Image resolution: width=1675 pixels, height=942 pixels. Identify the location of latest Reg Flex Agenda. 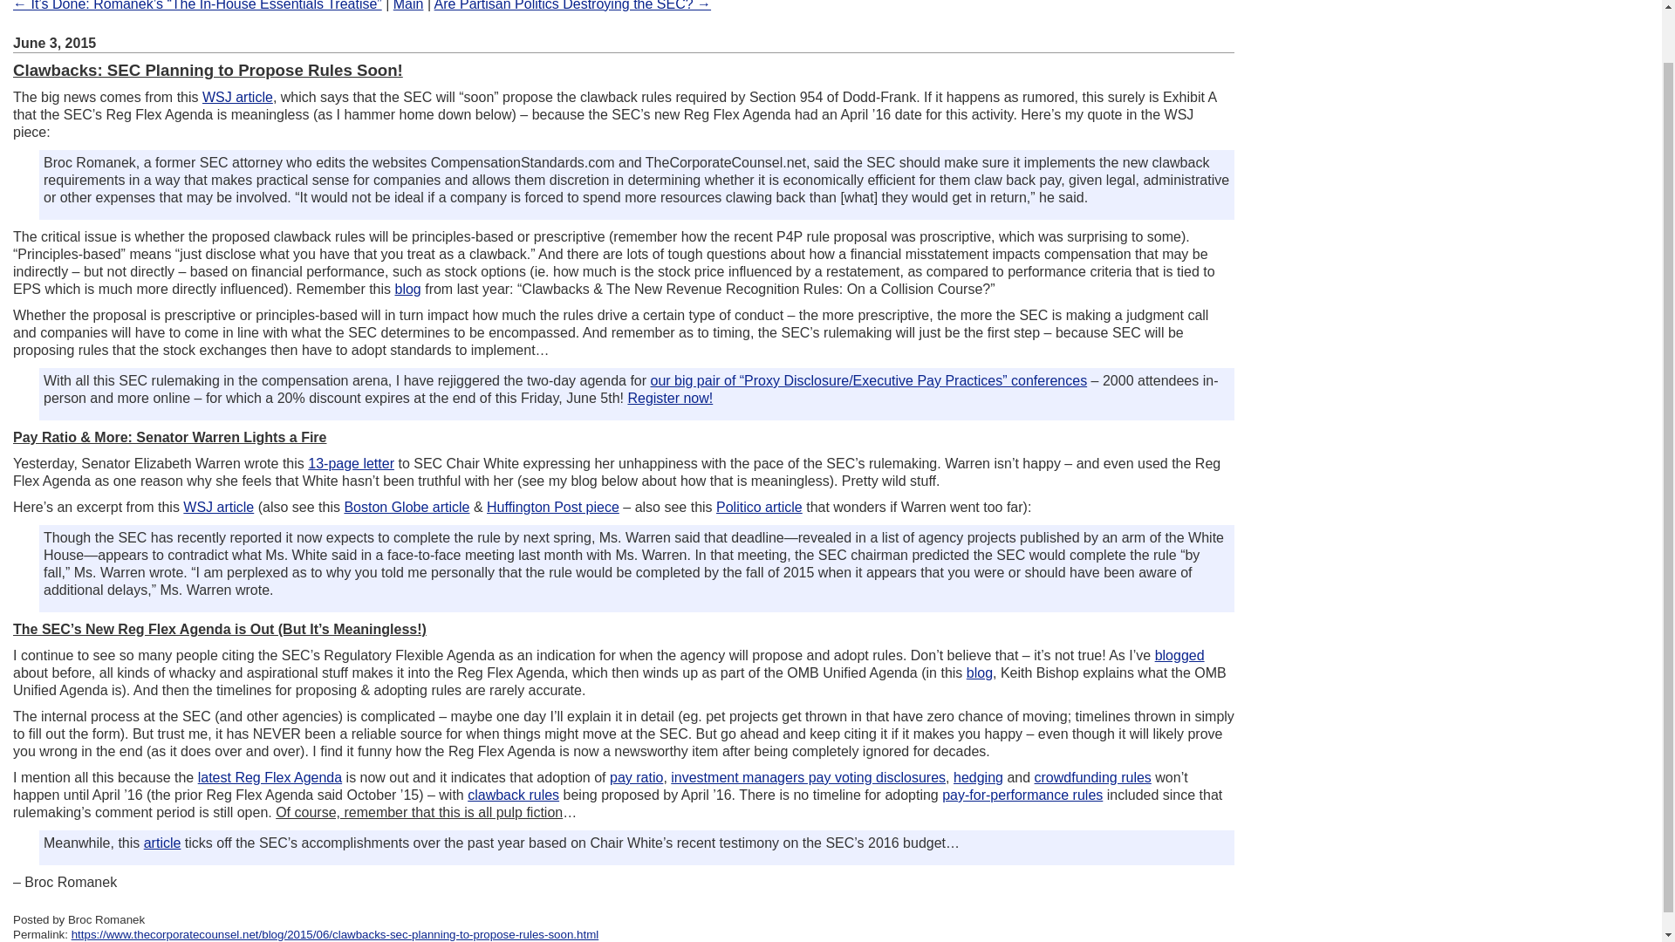
(269, 777).